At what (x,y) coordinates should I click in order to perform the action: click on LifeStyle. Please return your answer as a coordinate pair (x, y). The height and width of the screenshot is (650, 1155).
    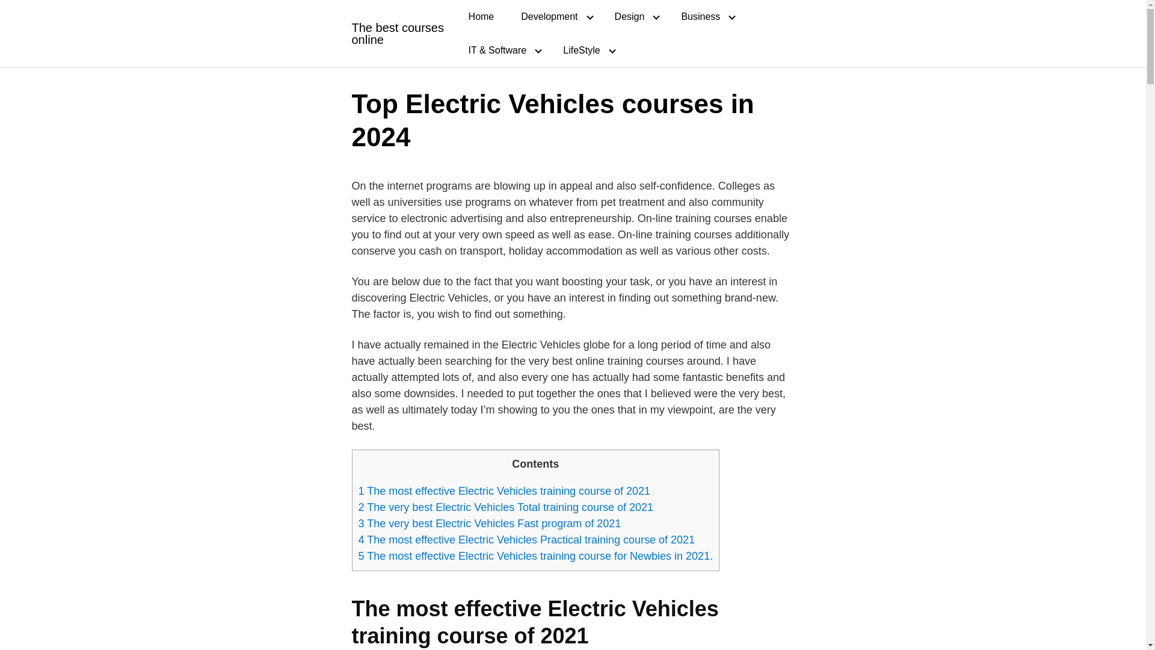
    Looking at the image, I should click on (586, 51).